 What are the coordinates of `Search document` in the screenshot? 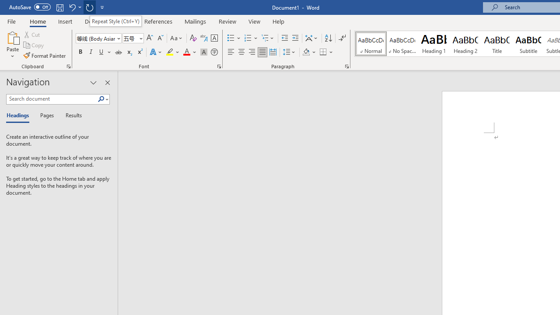 It's located at (52, 99).